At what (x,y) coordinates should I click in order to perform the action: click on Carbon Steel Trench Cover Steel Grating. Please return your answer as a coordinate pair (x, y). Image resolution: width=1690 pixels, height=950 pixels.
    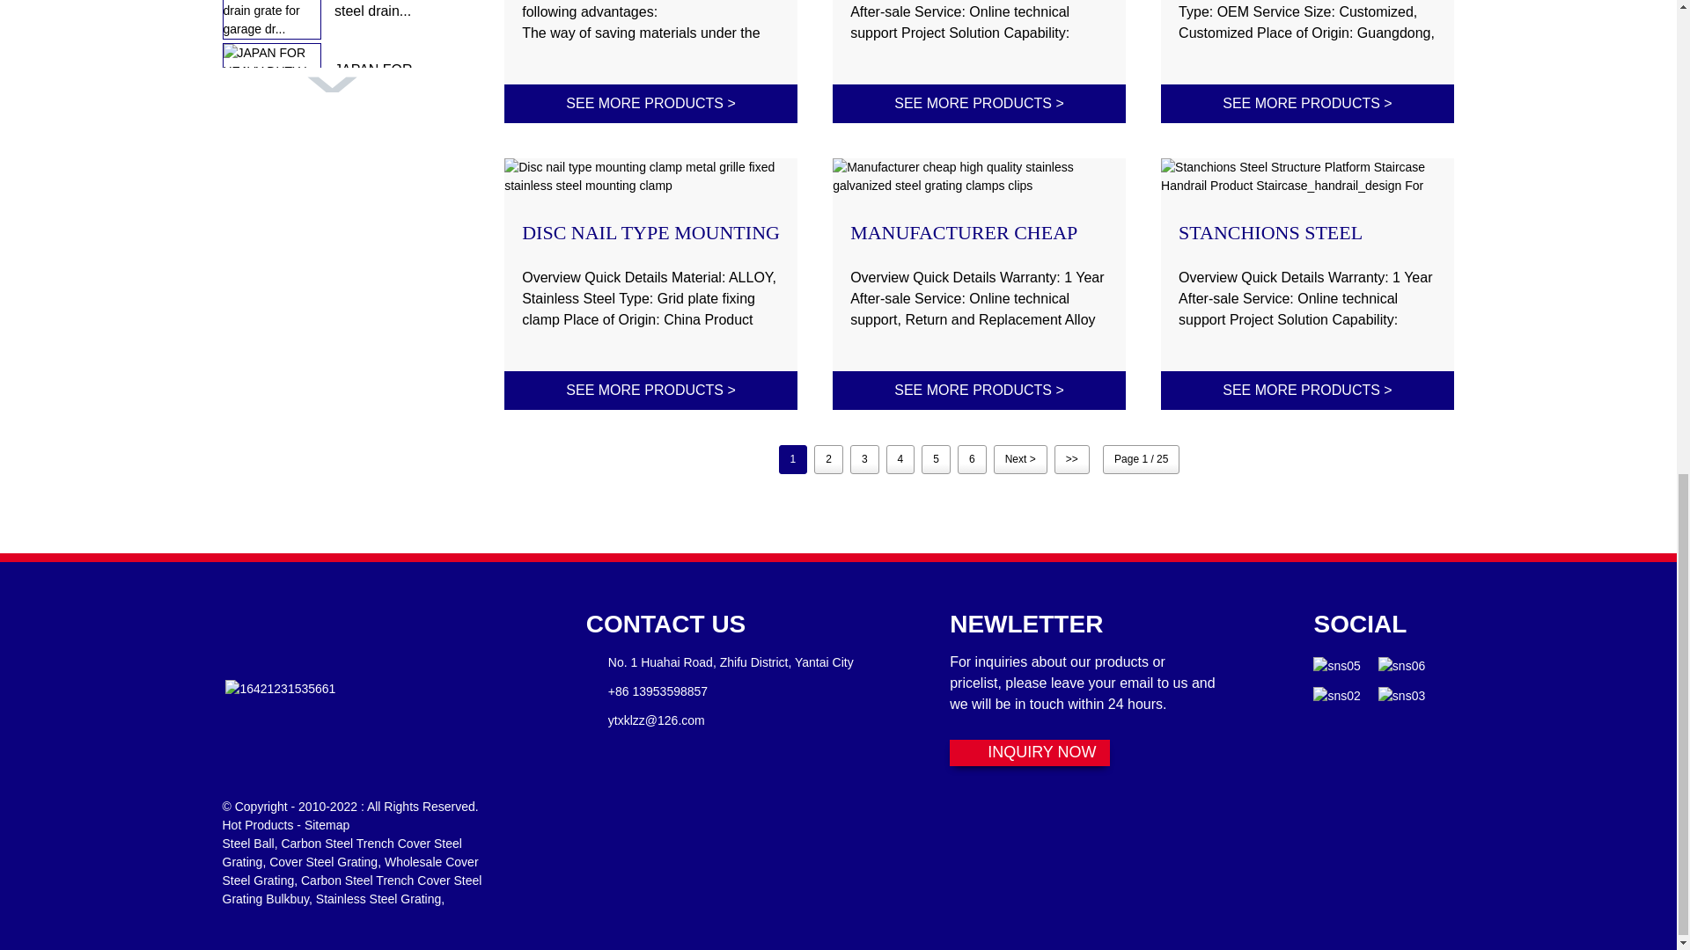
    Looking at the image, I should click on (342, 853).